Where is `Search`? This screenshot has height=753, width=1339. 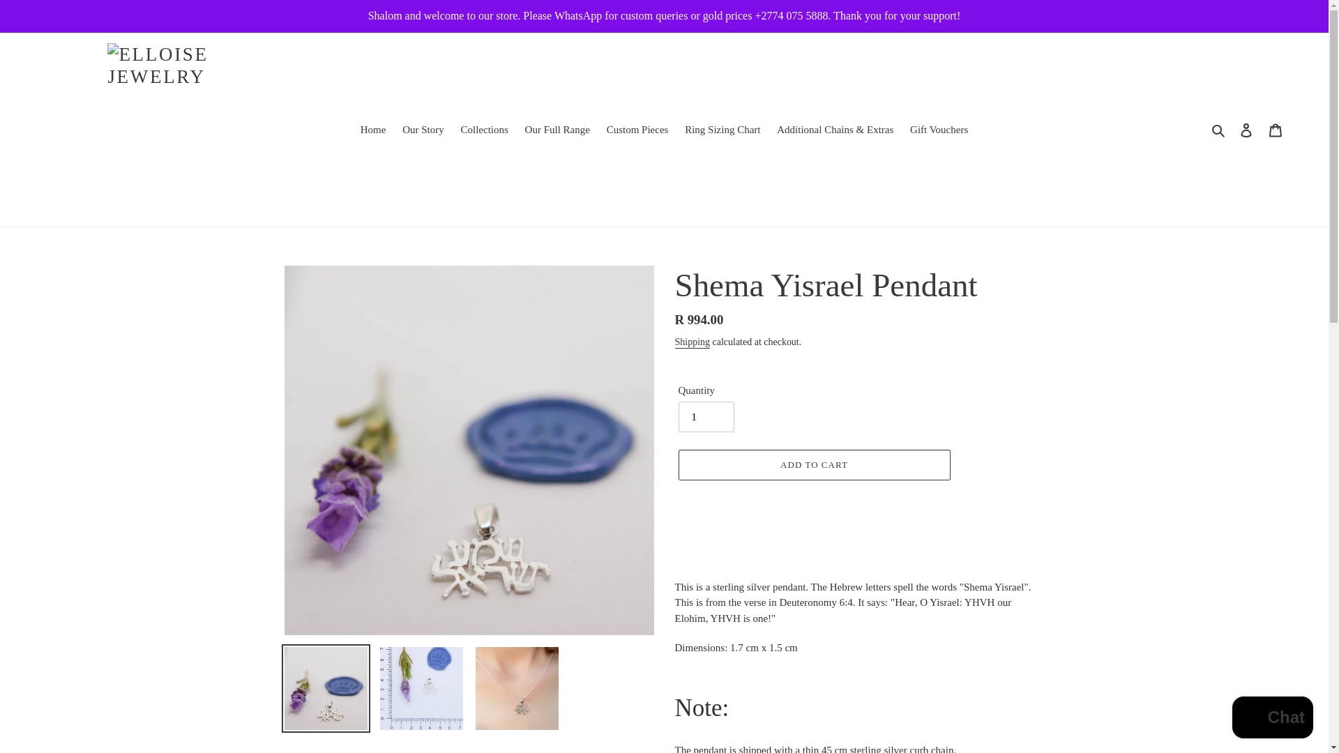 Search is located at coordinates (1219, 130).